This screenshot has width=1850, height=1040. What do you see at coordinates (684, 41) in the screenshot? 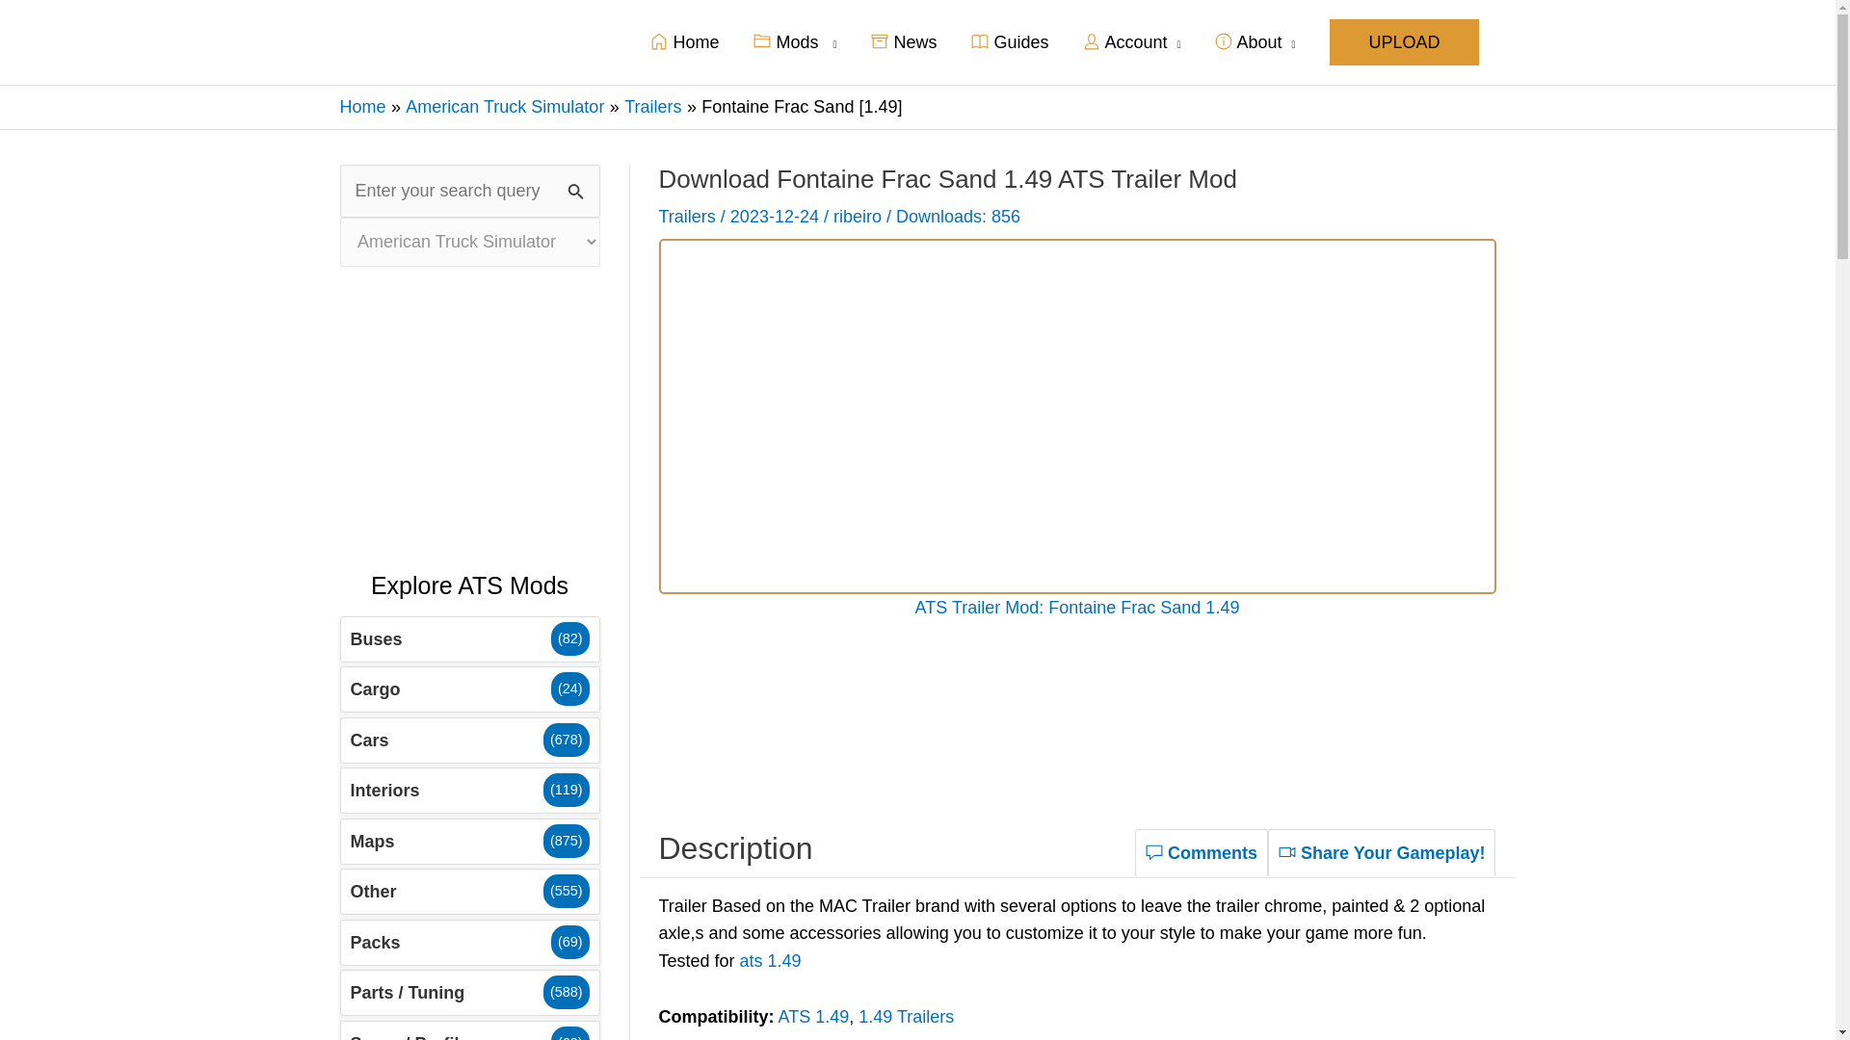
I see `Home` at bounding box center [684, 41].